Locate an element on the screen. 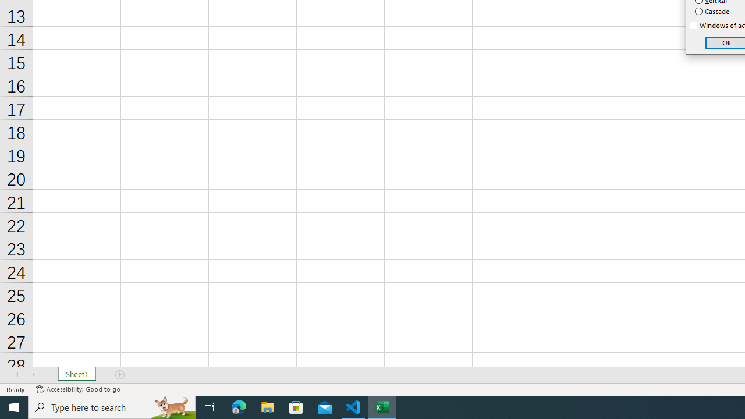 This screenshot has height=419, width=745. Task View is located at coordinates (210, 407).